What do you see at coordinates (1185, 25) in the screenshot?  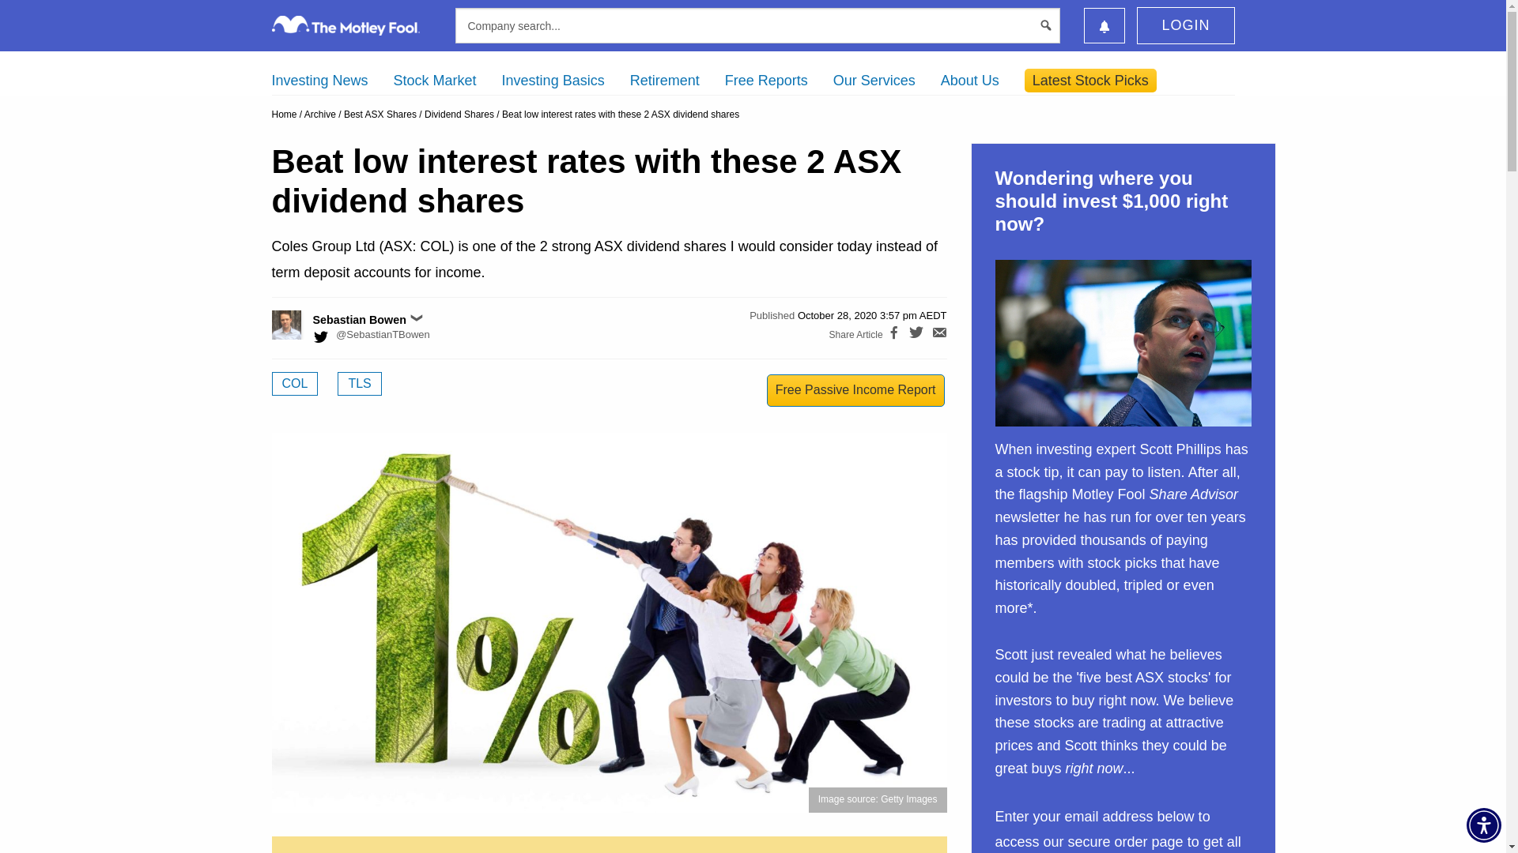 I see `LOGIN` at bounding box center [1185, 25].